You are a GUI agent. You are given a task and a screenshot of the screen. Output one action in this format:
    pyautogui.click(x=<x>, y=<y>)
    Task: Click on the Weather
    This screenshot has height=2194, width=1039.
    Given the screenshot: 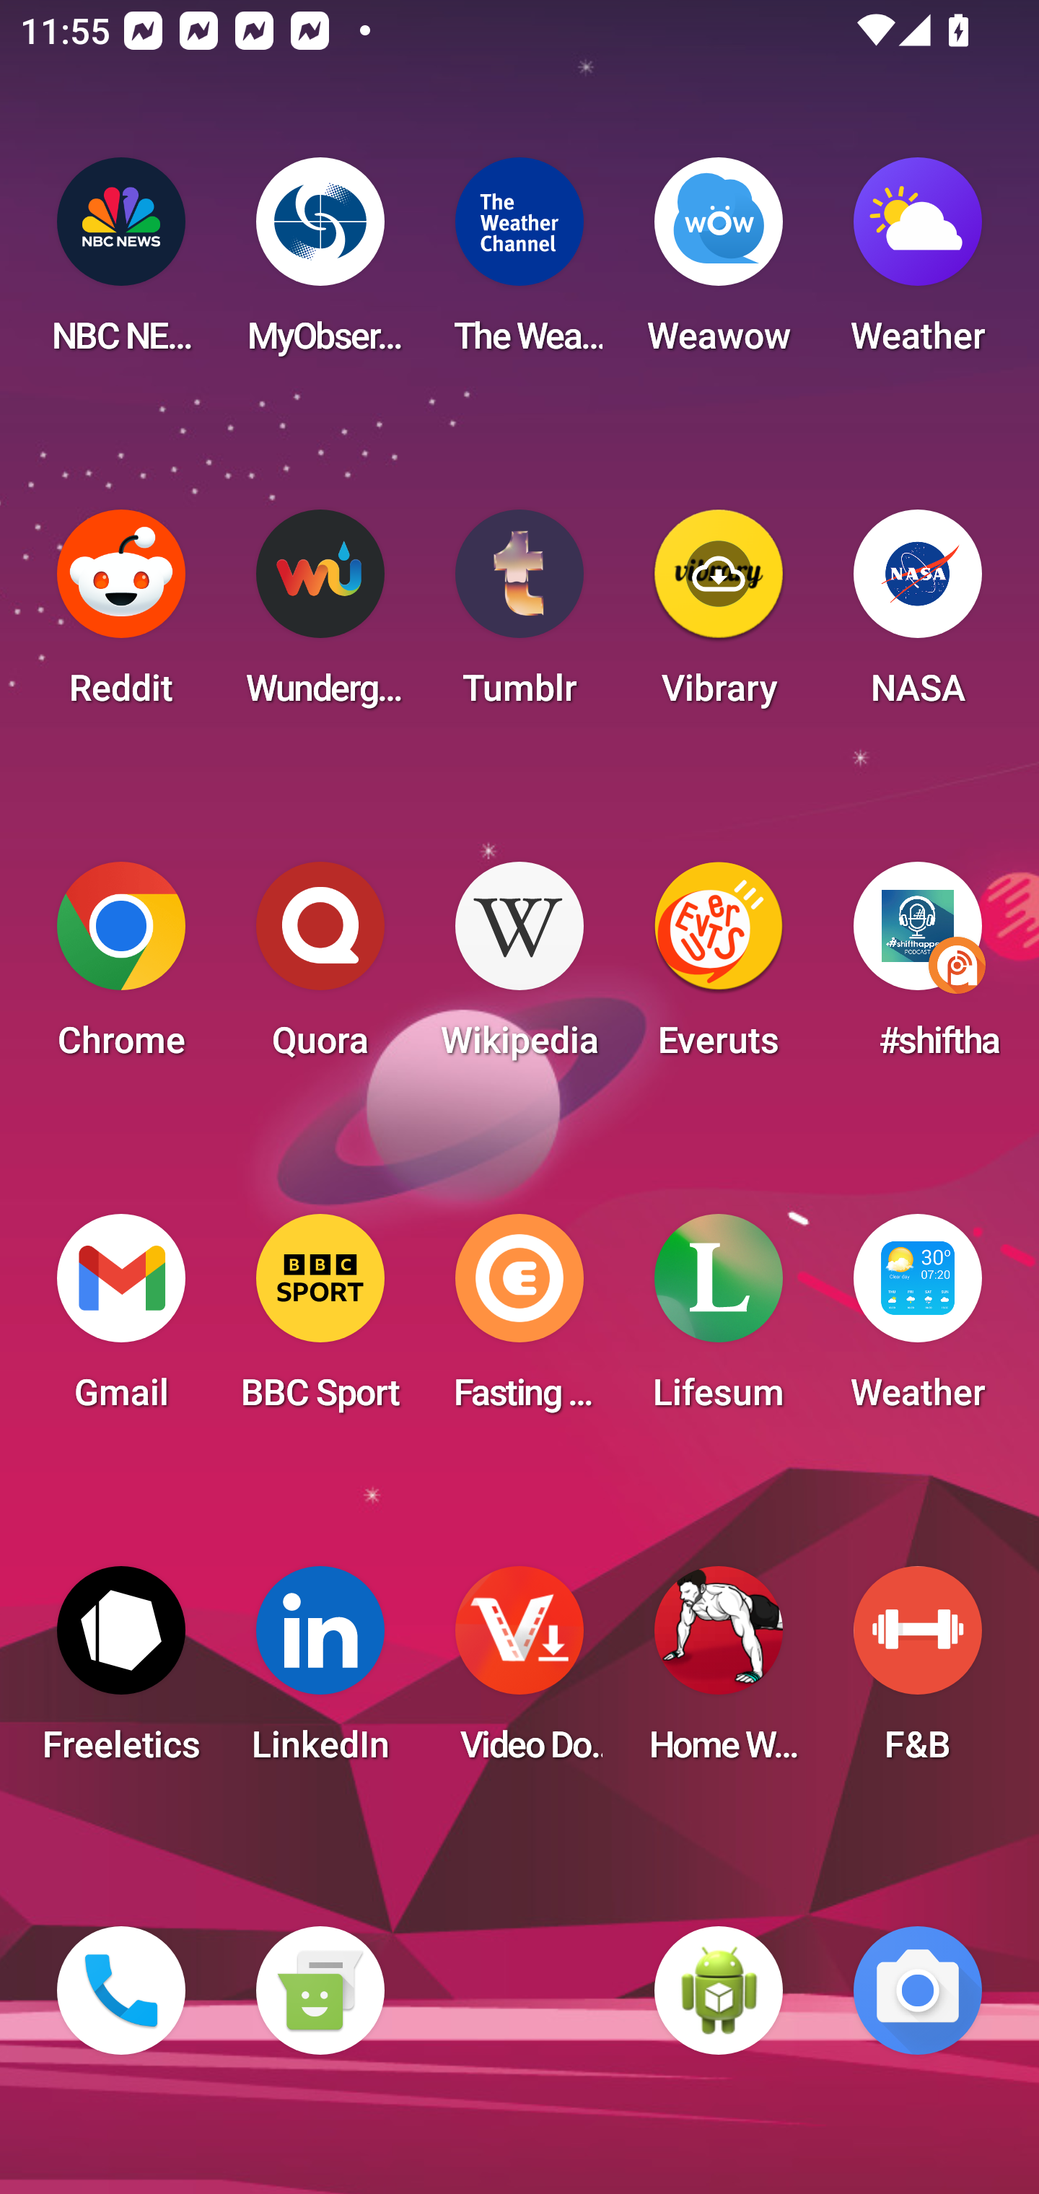 What is the action you would take?
    pyautogui.click(x=918, y=264)
    